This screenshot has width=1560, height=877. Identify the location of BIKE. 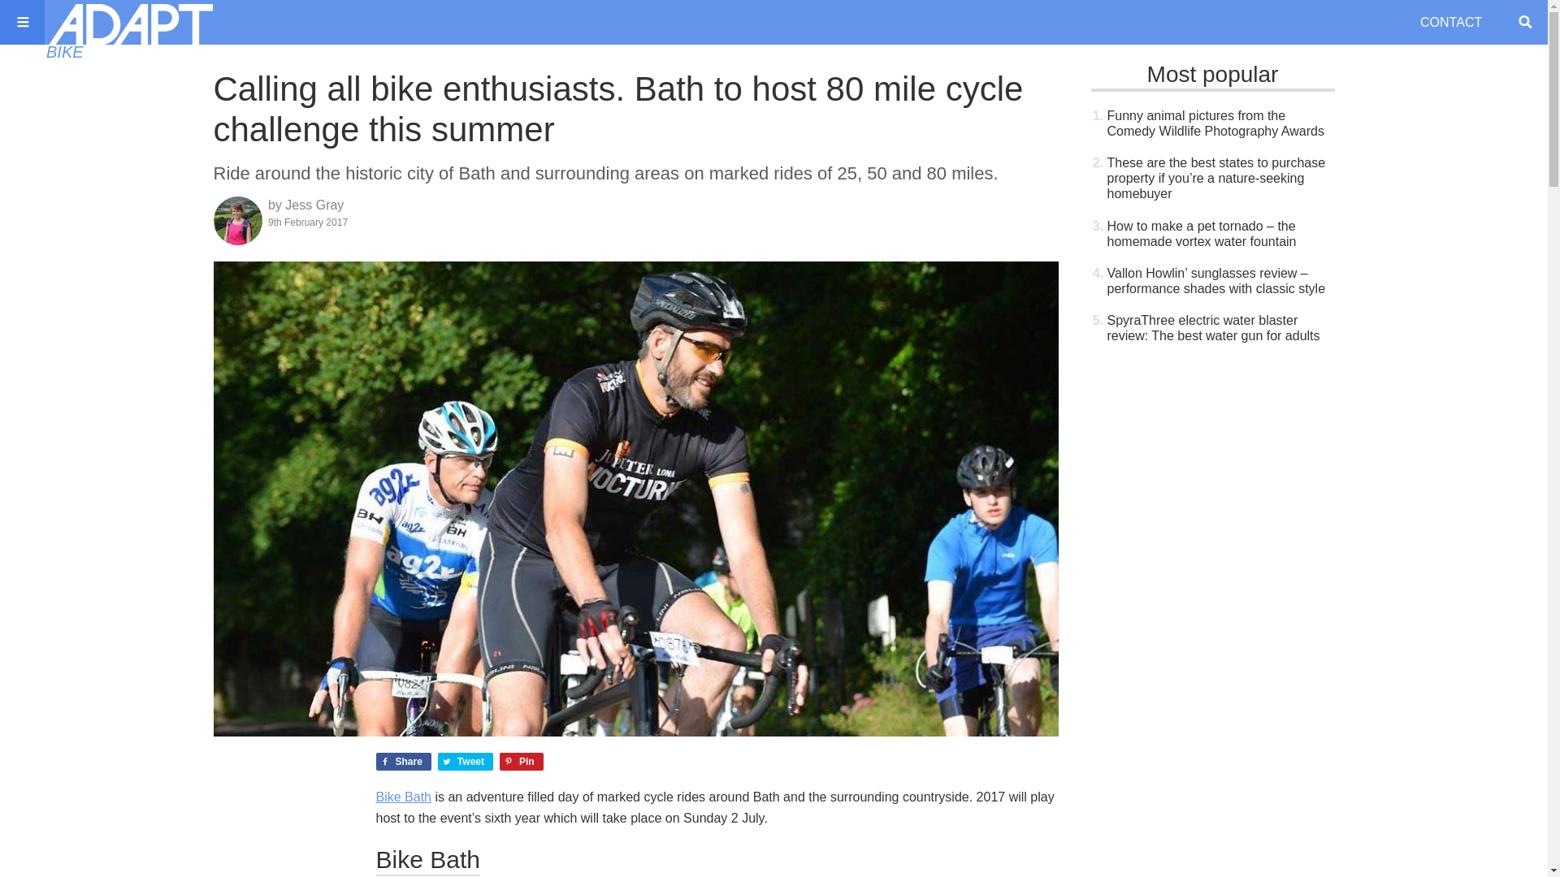
(65, 51).